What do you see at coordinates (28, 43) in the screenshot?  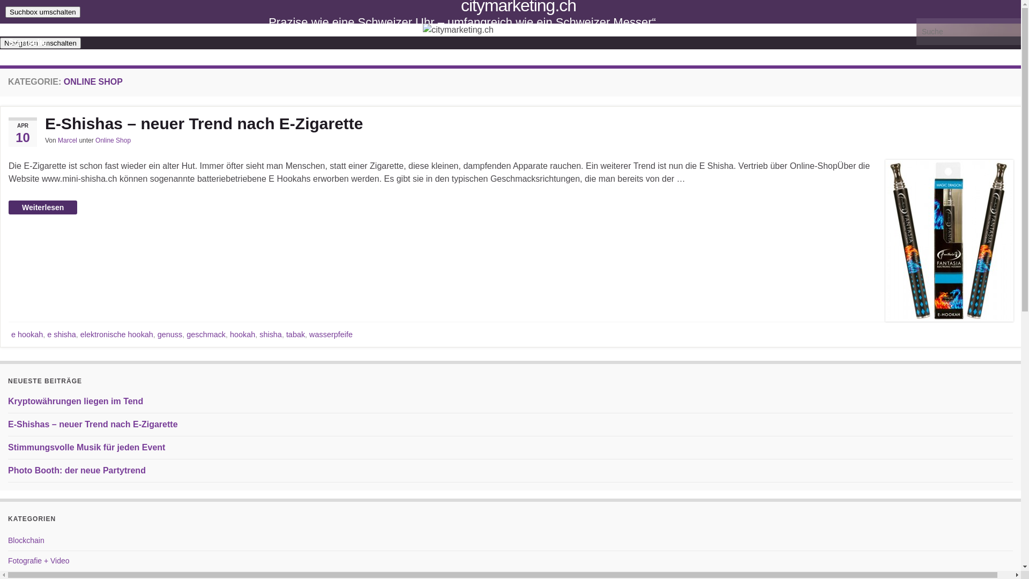 I see `Startseite` at bounding box center [28, 43].